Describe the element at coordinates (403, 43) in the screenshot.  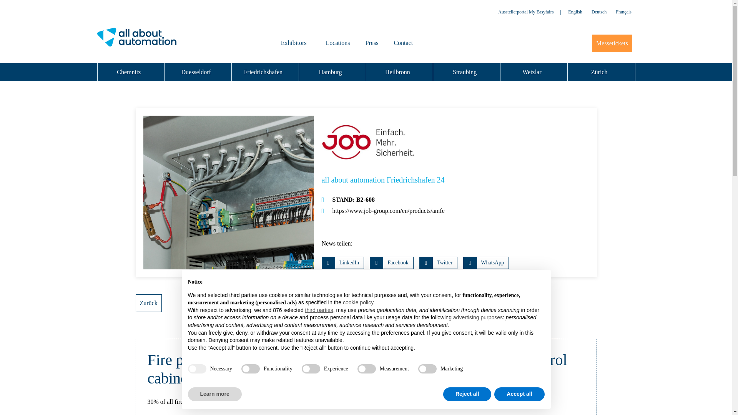
I see `Contact` at that location.